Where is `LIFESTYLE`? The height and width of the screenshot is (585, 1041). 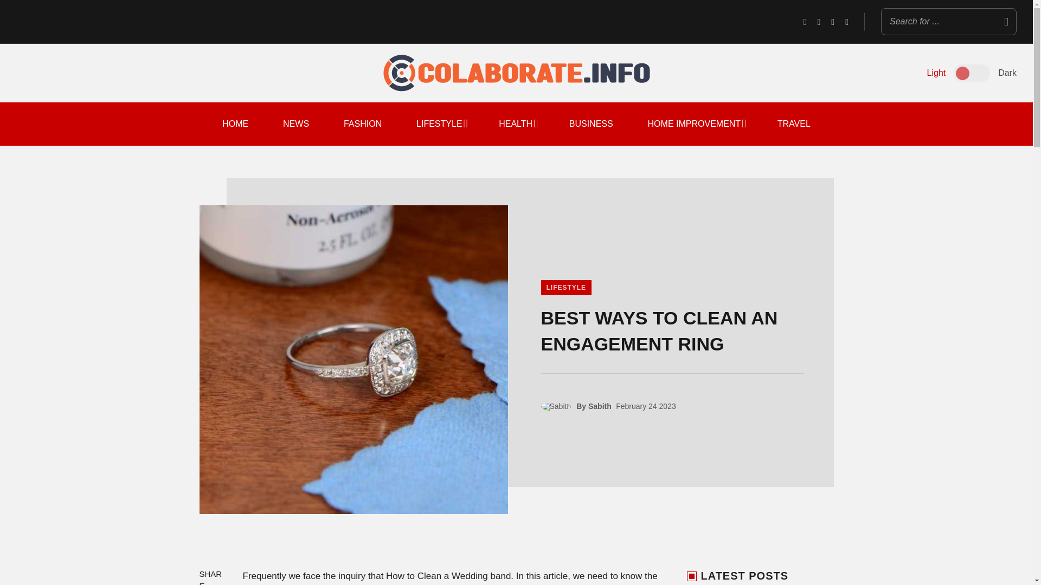 LIFESTYLE is located at coordinates (440, 123).